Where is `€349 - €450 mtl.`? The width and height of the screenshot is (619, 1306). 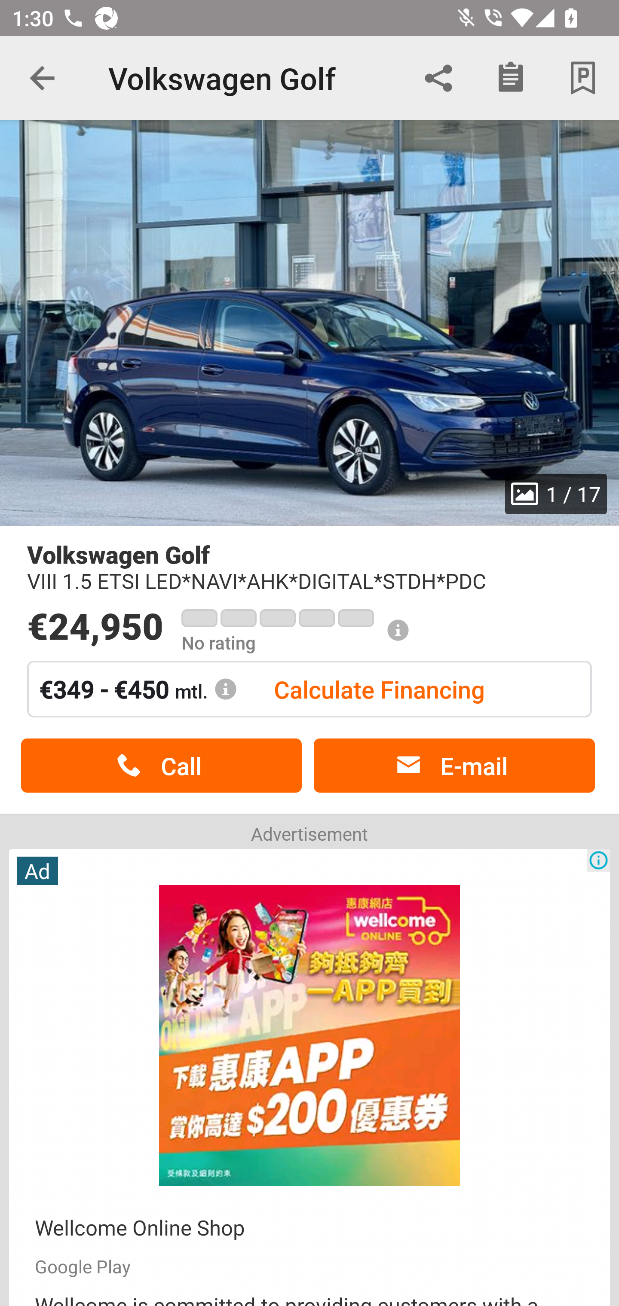 €349 - €450 mtl. is located at coordinates (138, 689).